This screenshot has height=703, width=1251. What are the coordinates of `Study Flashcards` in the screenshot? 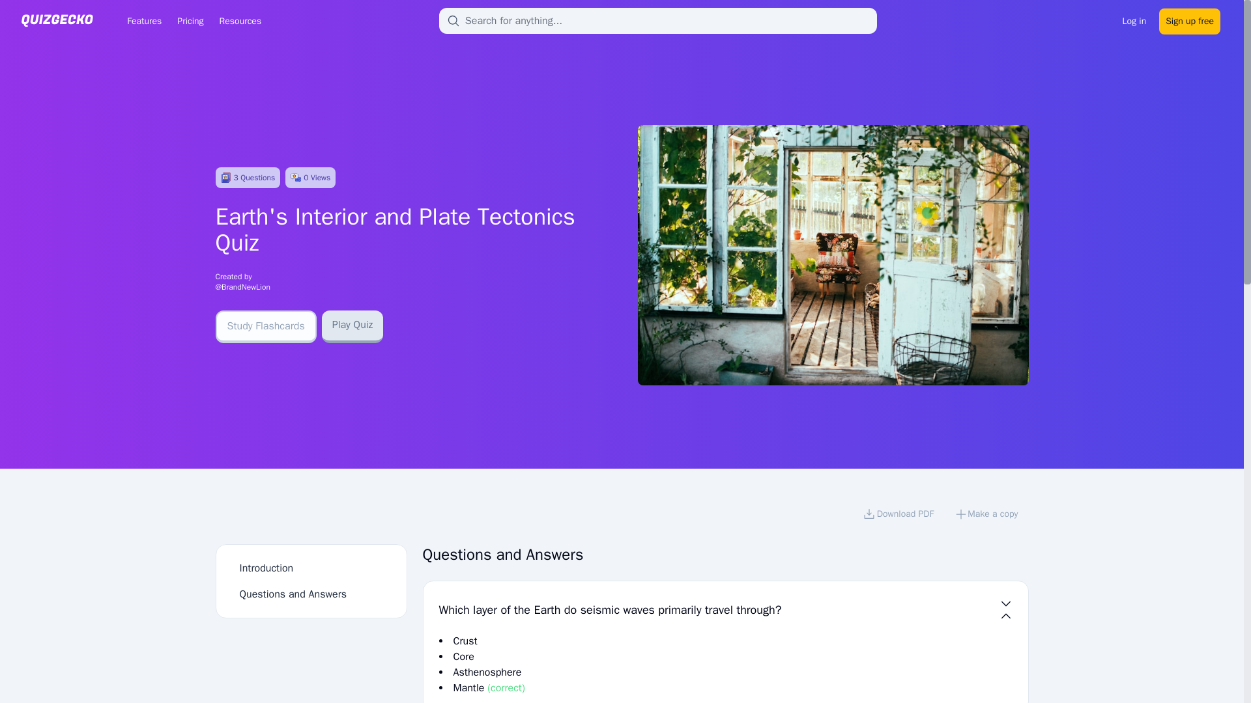 It's located at (266, 327).